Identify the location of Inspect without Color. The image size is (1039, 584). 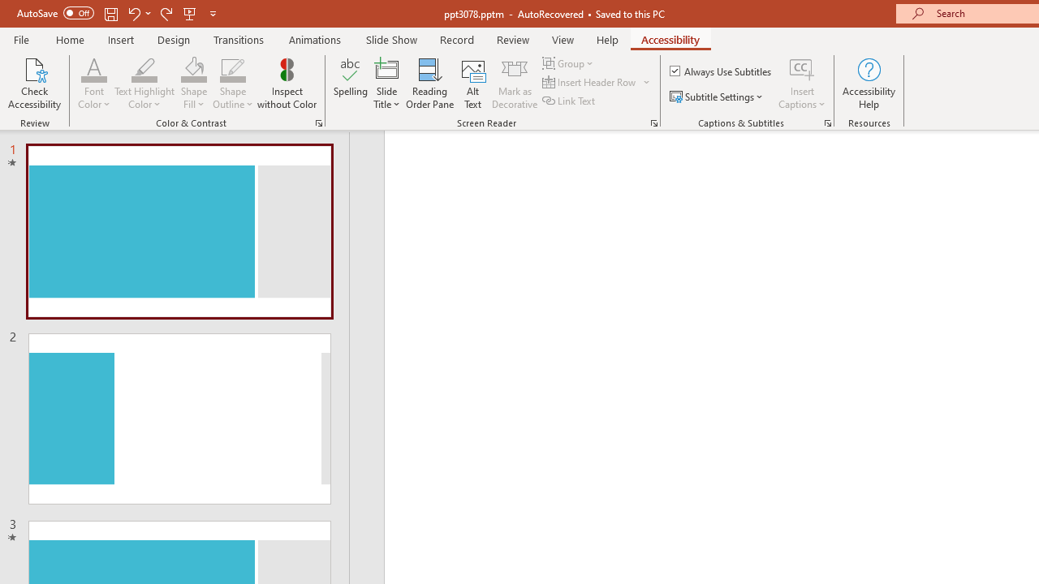
(287, 83).